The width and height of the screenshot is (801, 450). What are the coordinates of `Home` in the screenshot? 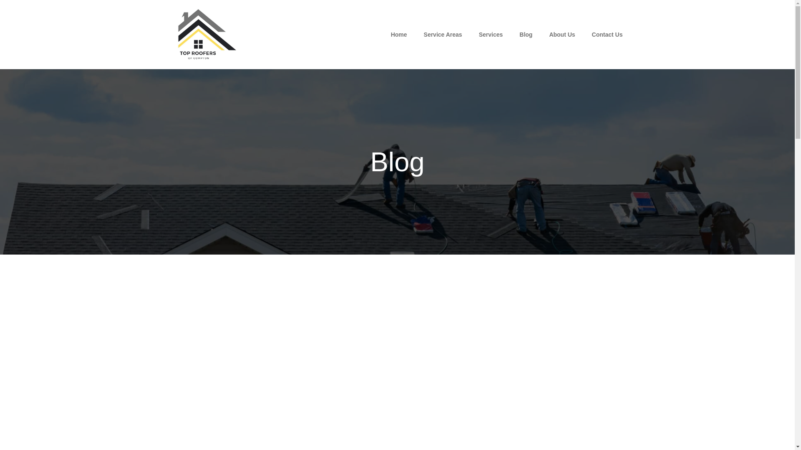 It's located at (399, 34).